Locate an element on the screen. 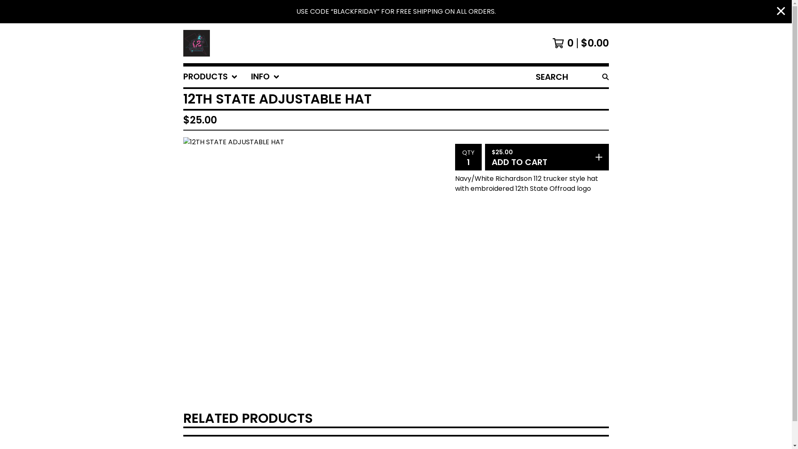 This screenshot has height=449, width=798. Close announcement message is located at coordinates (781, 12).